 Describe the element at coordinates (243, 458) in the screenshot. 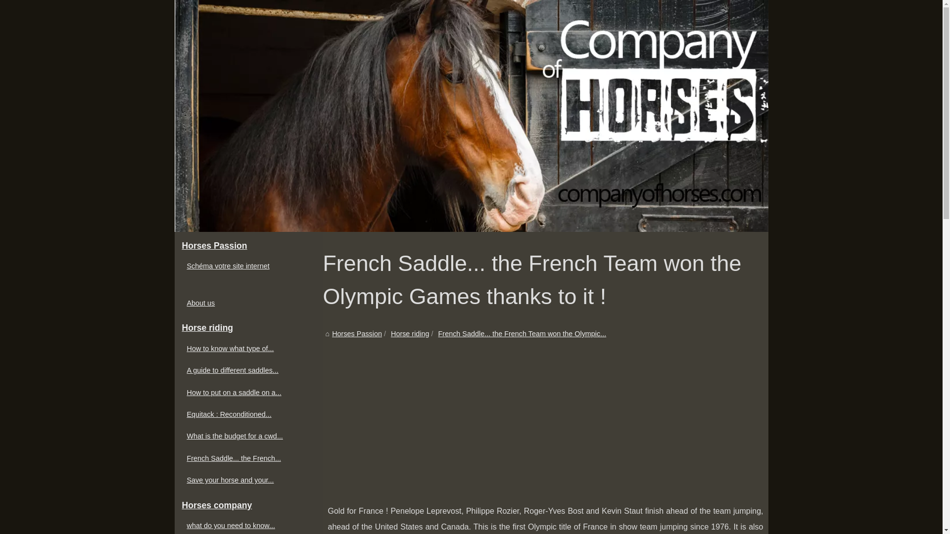

I see `French Saddle... the French...` at that location.